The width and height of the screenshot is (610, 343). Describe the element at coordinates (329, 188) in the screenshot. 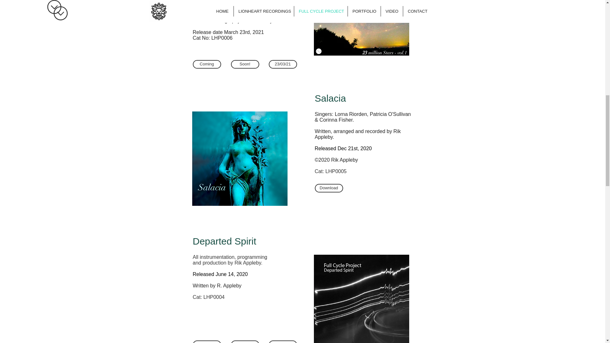

I see `Download` at that location.